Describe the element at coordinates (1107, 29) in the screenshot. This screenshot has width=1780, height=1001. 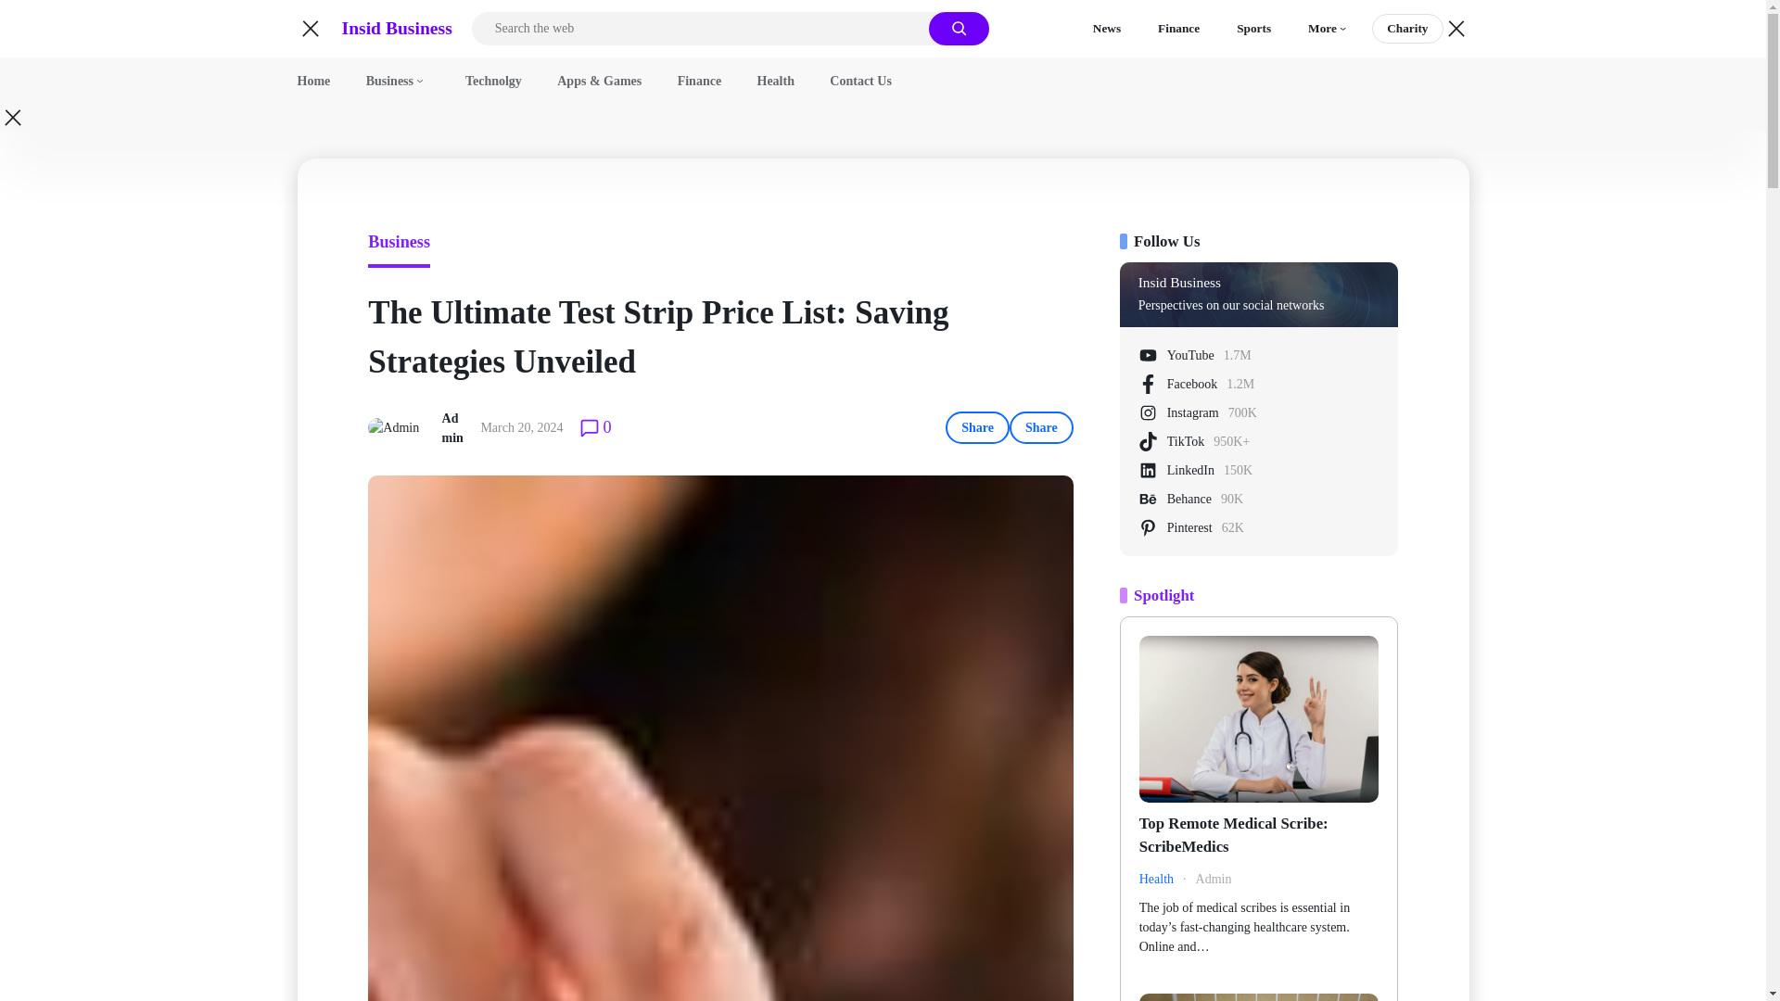
I see `Sports` at that location.